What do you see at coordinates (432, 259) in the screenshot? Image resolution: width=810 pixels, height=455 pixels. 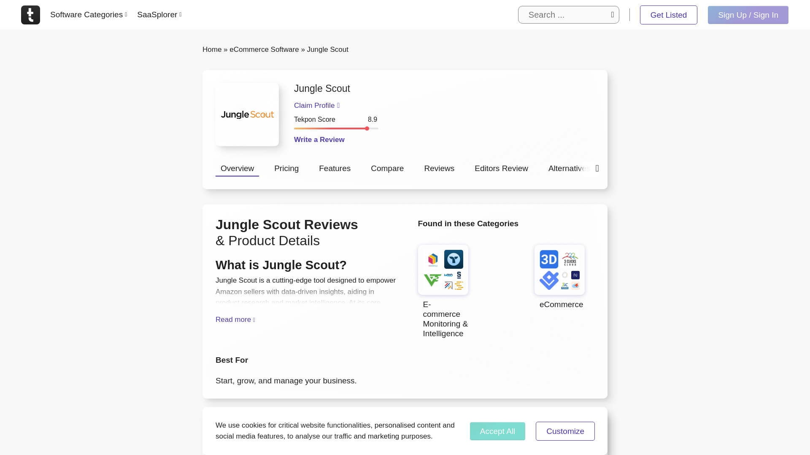 I see `42Signals Favicon - Software reviews on Tekpon` at bounding box center [432, 259].